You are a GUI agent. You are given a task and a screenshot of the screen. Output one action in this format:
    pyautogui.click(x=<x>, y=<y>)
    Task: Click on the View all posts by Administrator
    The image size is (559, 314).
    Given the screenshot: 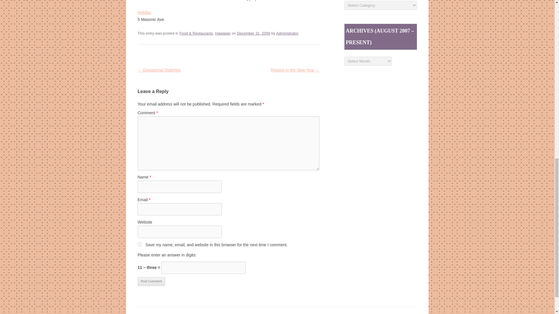 What is the action you would take?
    pyautogui.click(x=287, y=33)
    